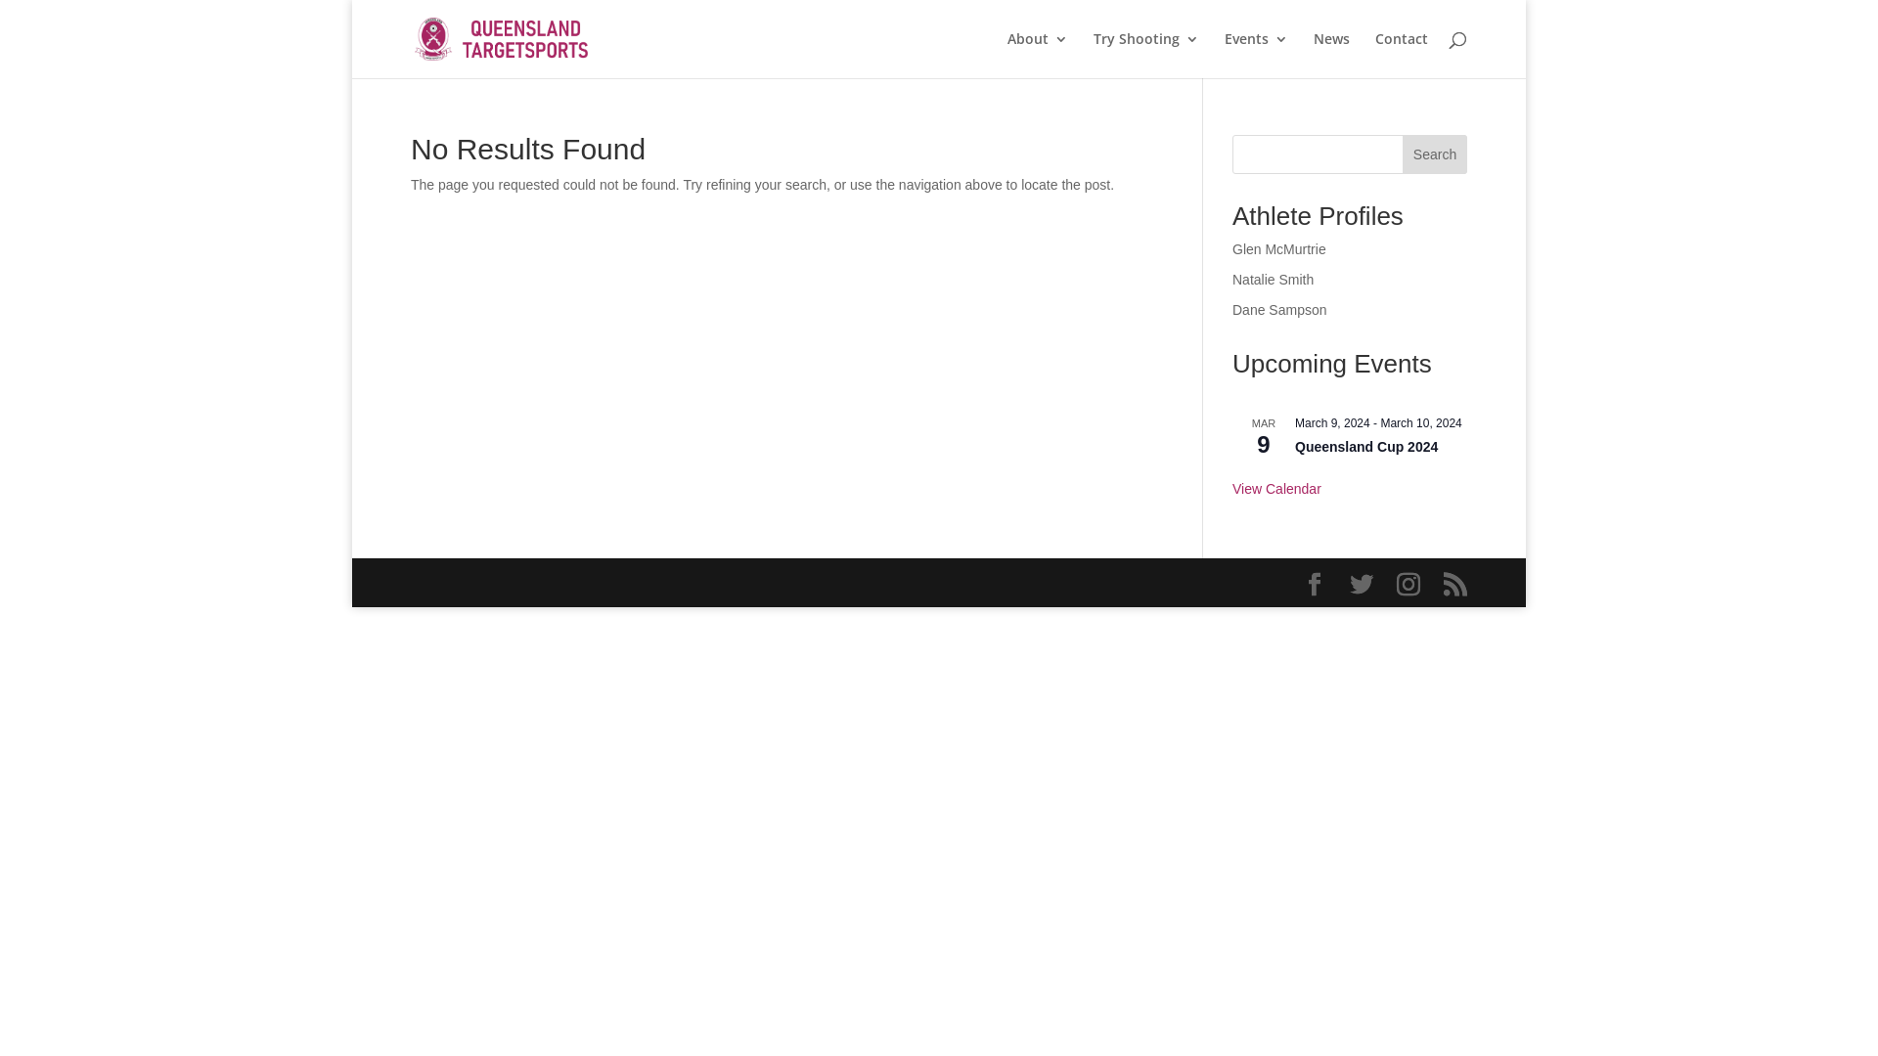 Image resolution: width=1878 pixels, height=1056 pixels. Describe the element at coordinates (1274, 280) in the screenshot. I see `Natalie Smith` at that location.